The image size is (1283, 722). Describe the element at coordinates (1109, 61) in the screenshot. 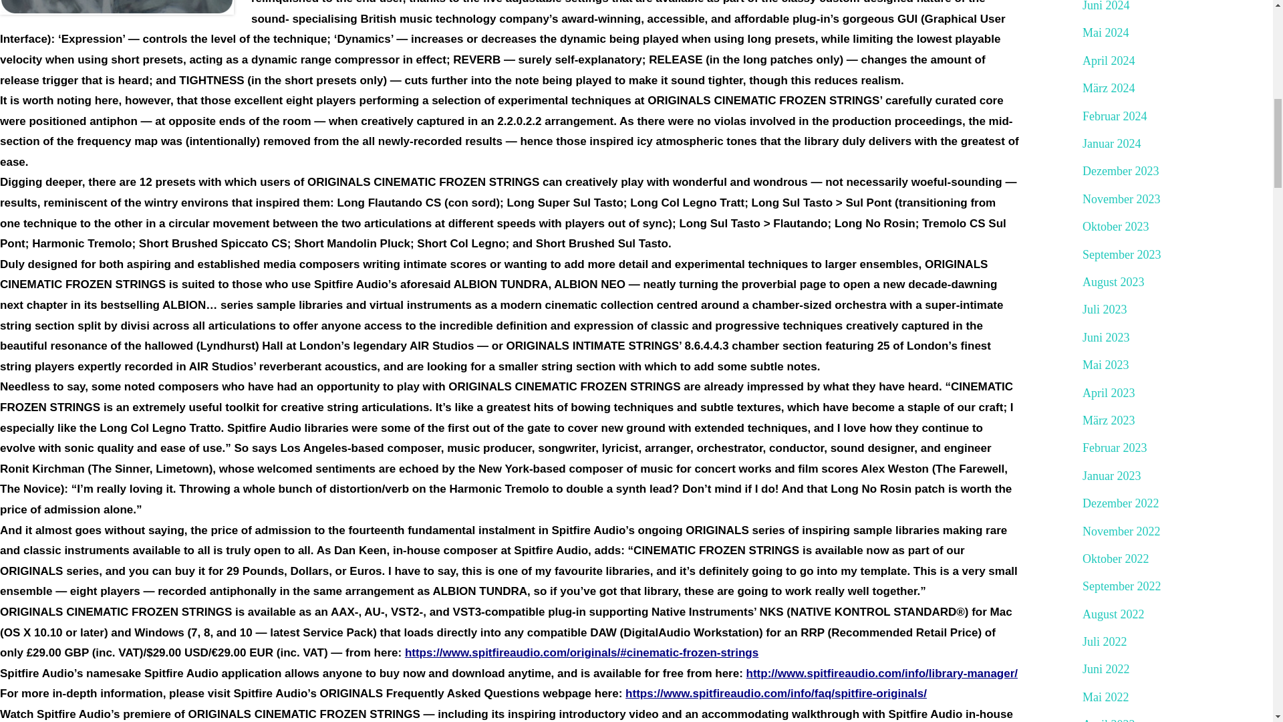

I see `April 2024` at that location.